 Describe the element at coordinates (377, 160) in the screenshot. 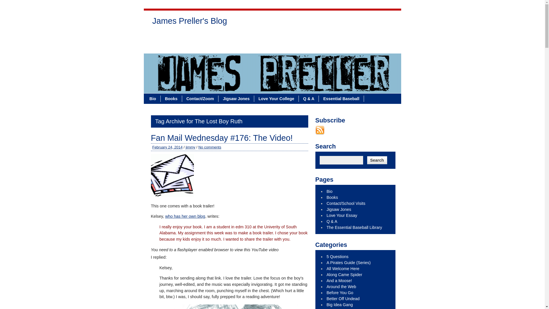

I see `Search` at that location.